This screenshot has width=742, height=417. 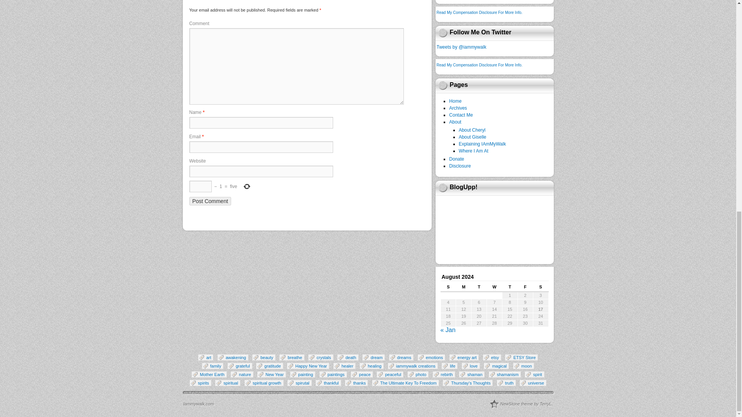 What do you see at coordinates (473, 151) in the screenshot?
I see `Where I Am At` at bounding box center [473, 151].